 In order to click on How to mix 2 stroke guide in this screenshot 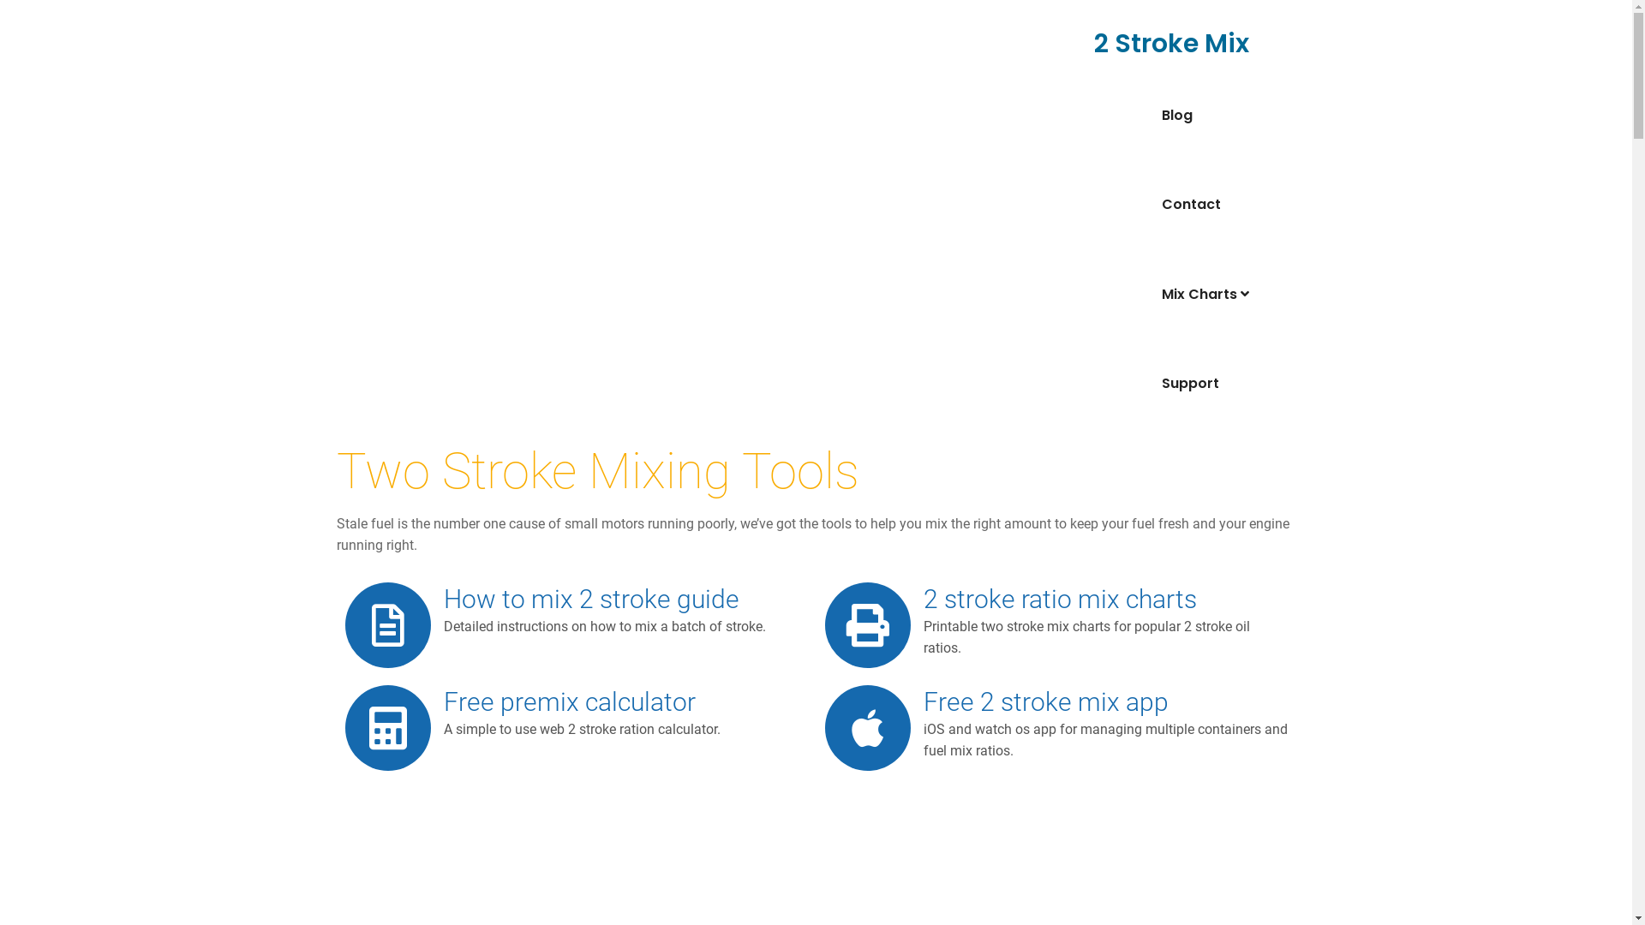, I will do `click(591, 600)`.